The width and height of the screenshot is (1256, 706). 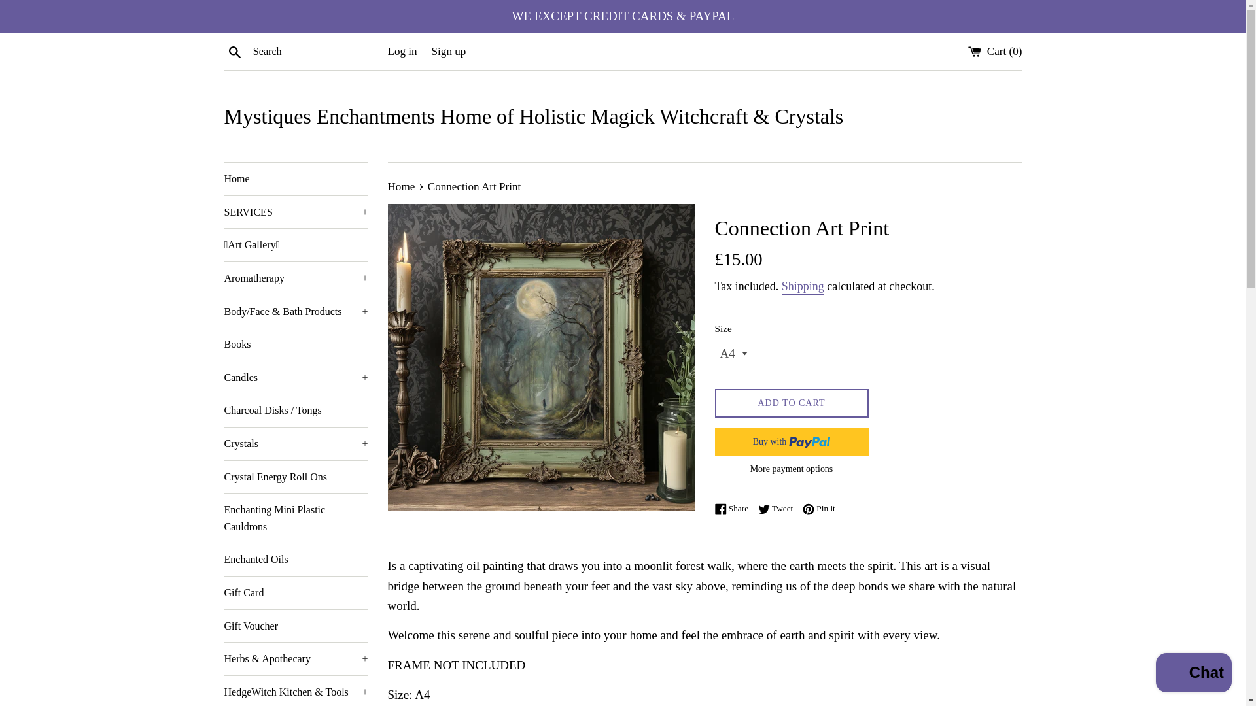 What do you see at coordinates (778, 508) in the screenshot?
I see `Tweet on Twitter` at bounding box center [778, 508].